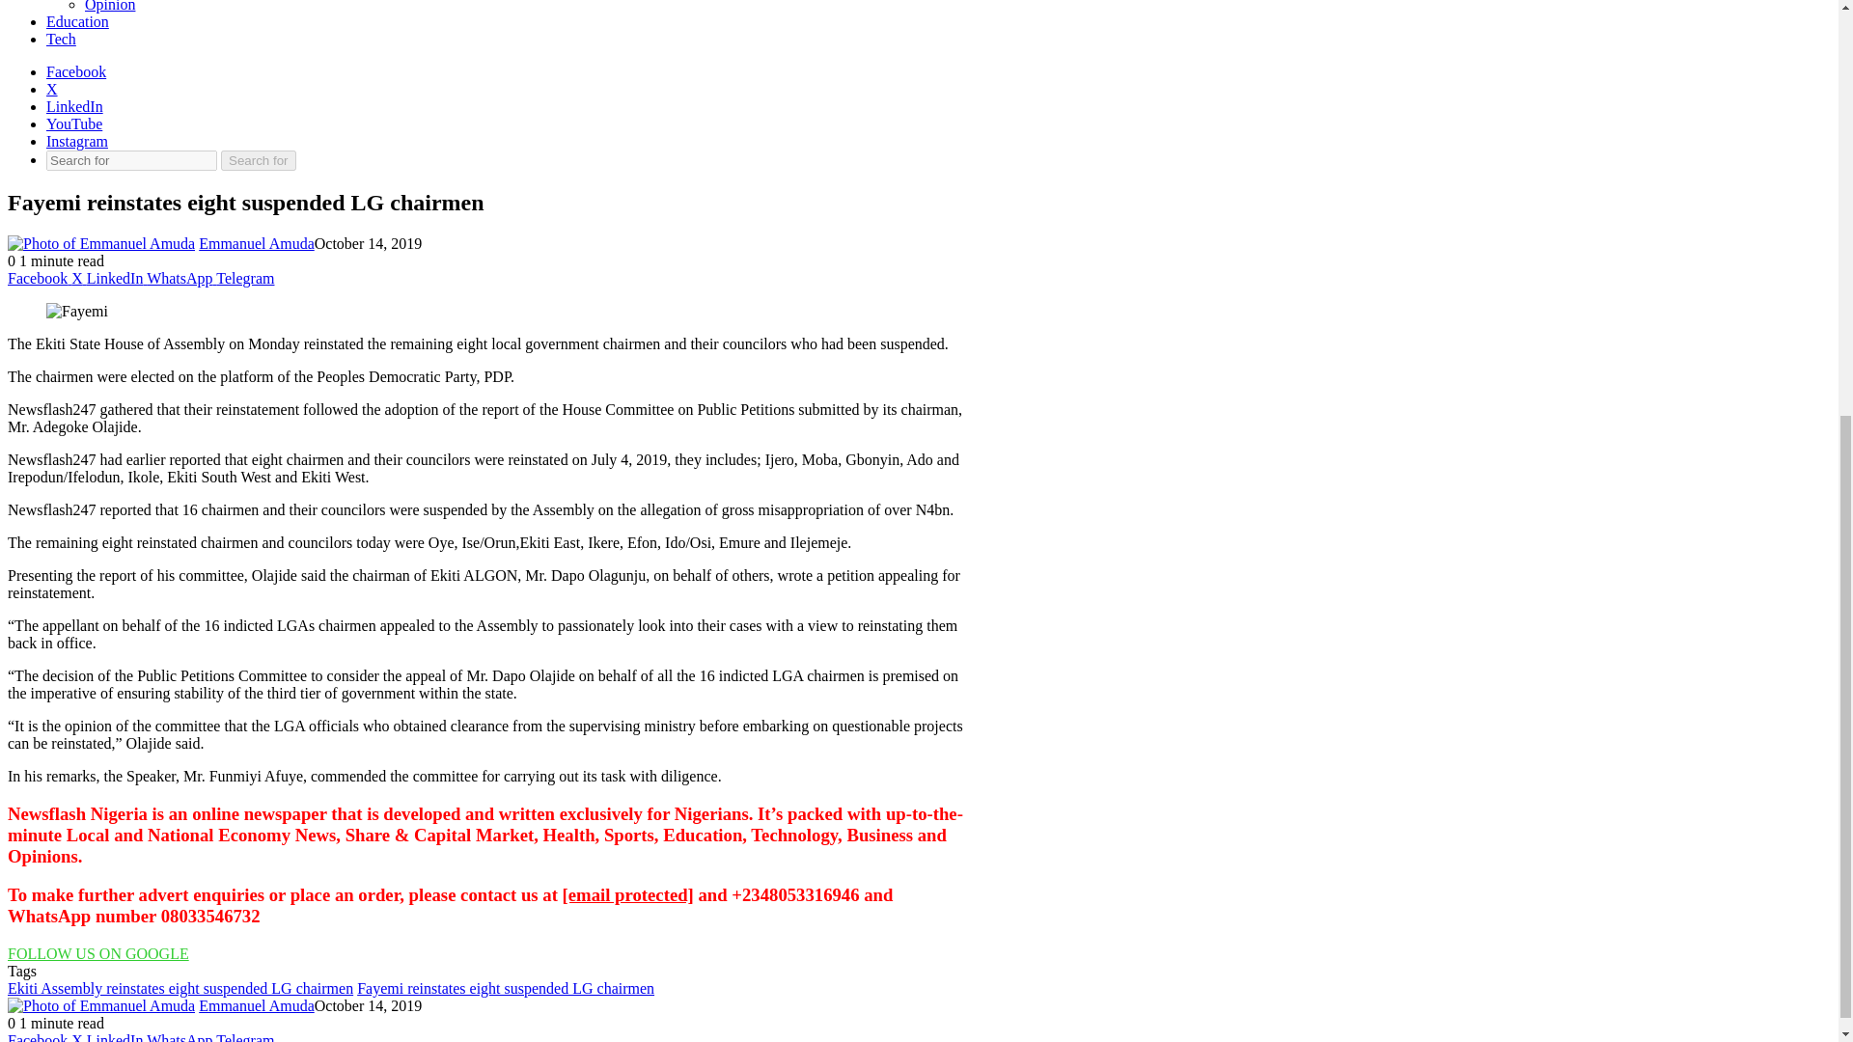 The width and height of the screenshot is (1853, 1042). Describe the element at coordinates (75, 106) in the screenshot. I see `LinkedIn` at that location.